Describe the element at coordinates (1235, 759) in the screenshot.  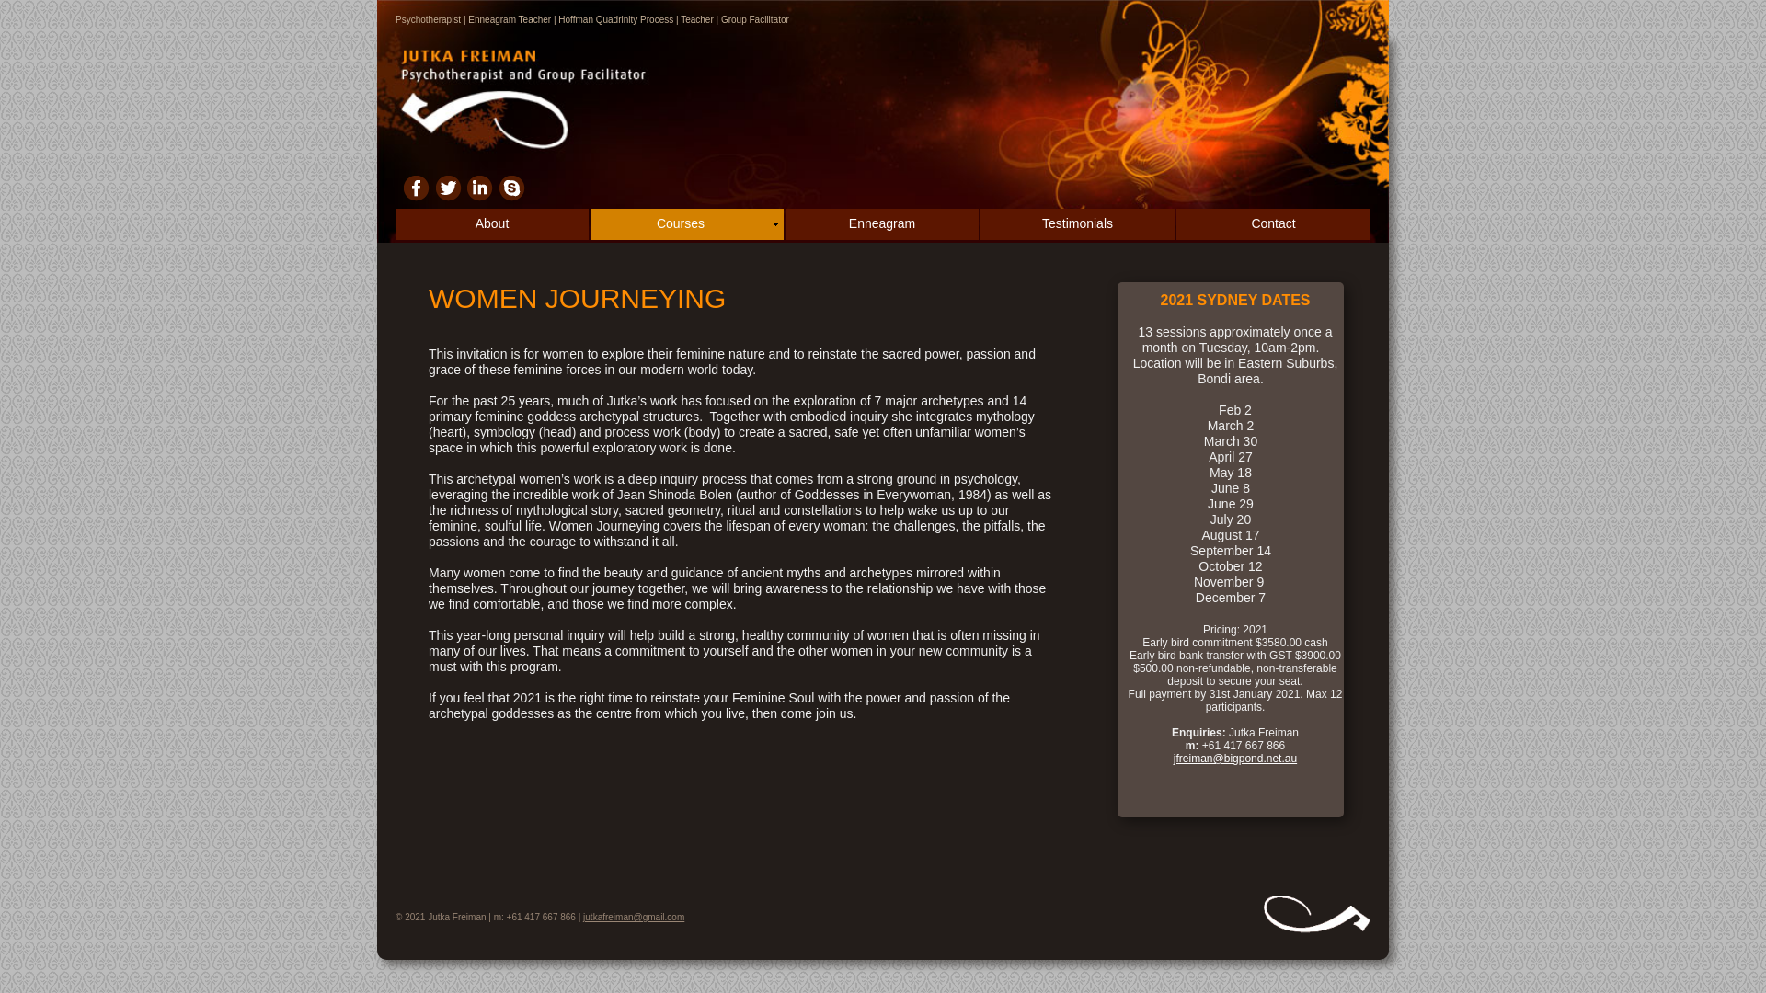
I see `jfreiman@bigpond.net.au` at that location.